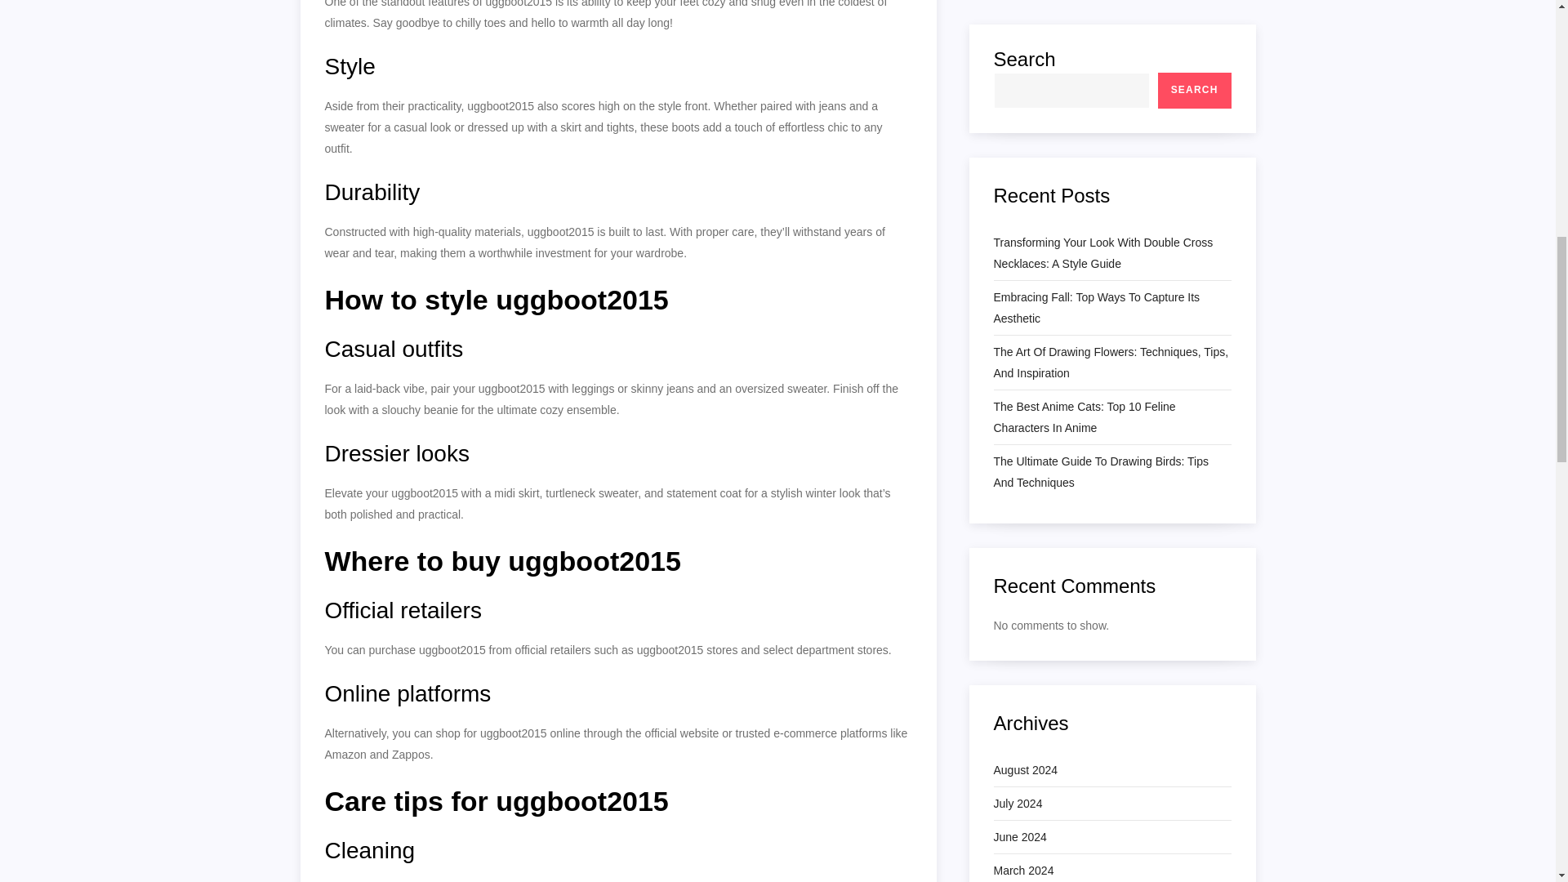  Describe the element at coordinates (1024, 381) in the screenshot. I see `August 2023` at that location.